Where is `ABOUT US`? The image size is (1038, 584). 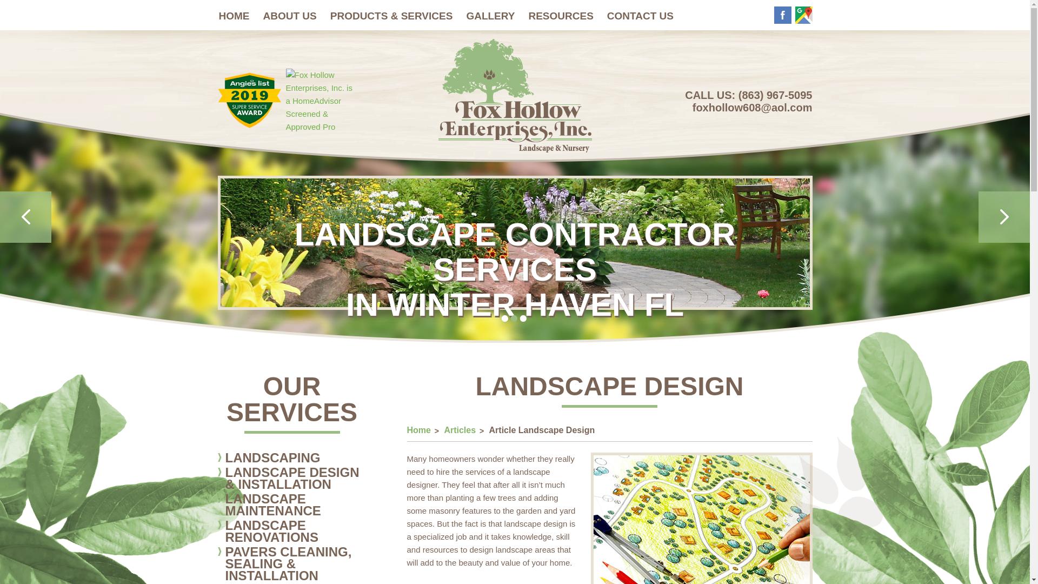 ABOUT US is located at coordinates (295, 15).